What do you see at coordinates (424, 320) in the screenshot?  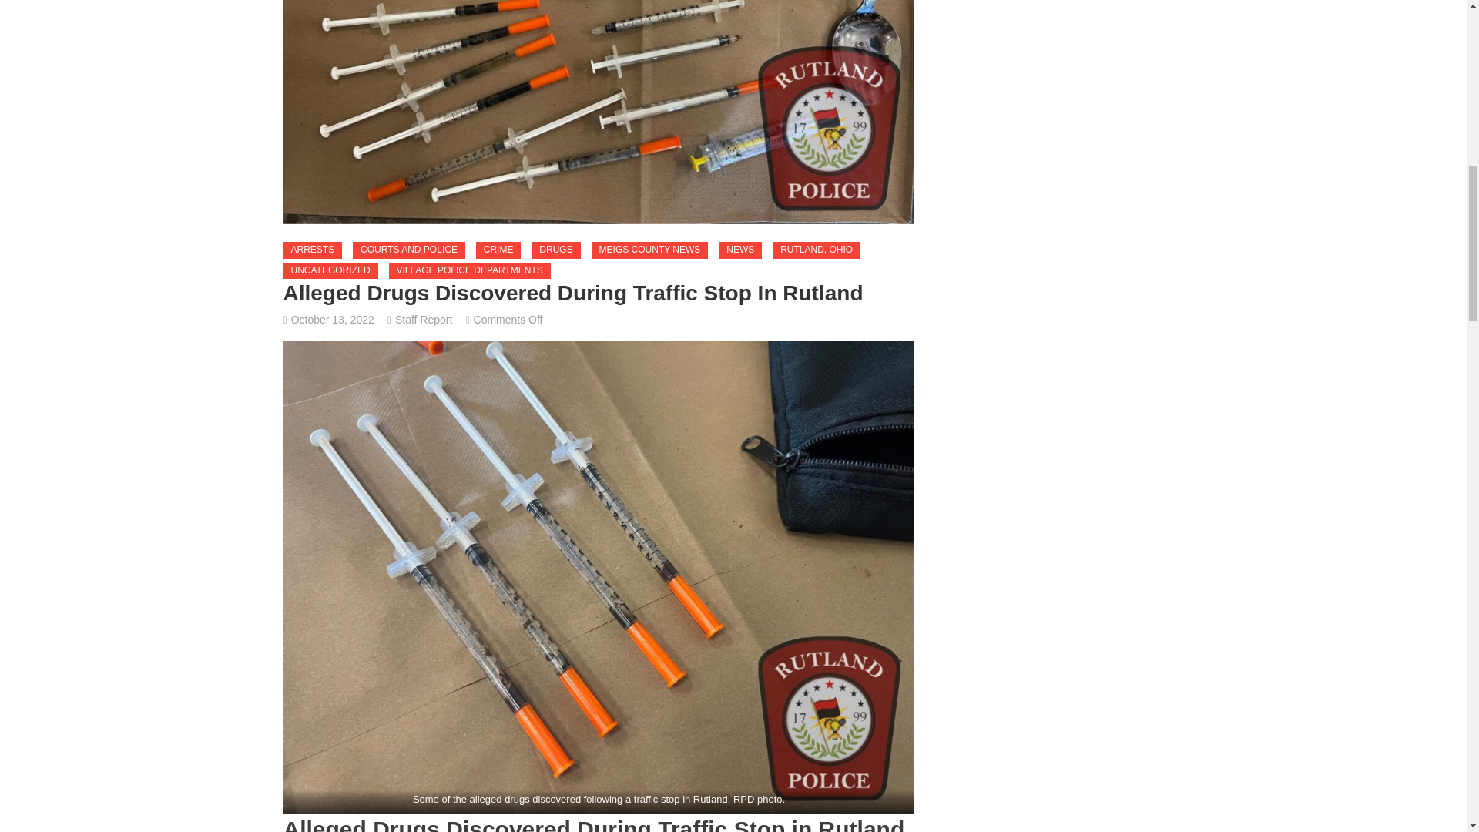 I see `Staff Report` at bounding box center [424, 320].